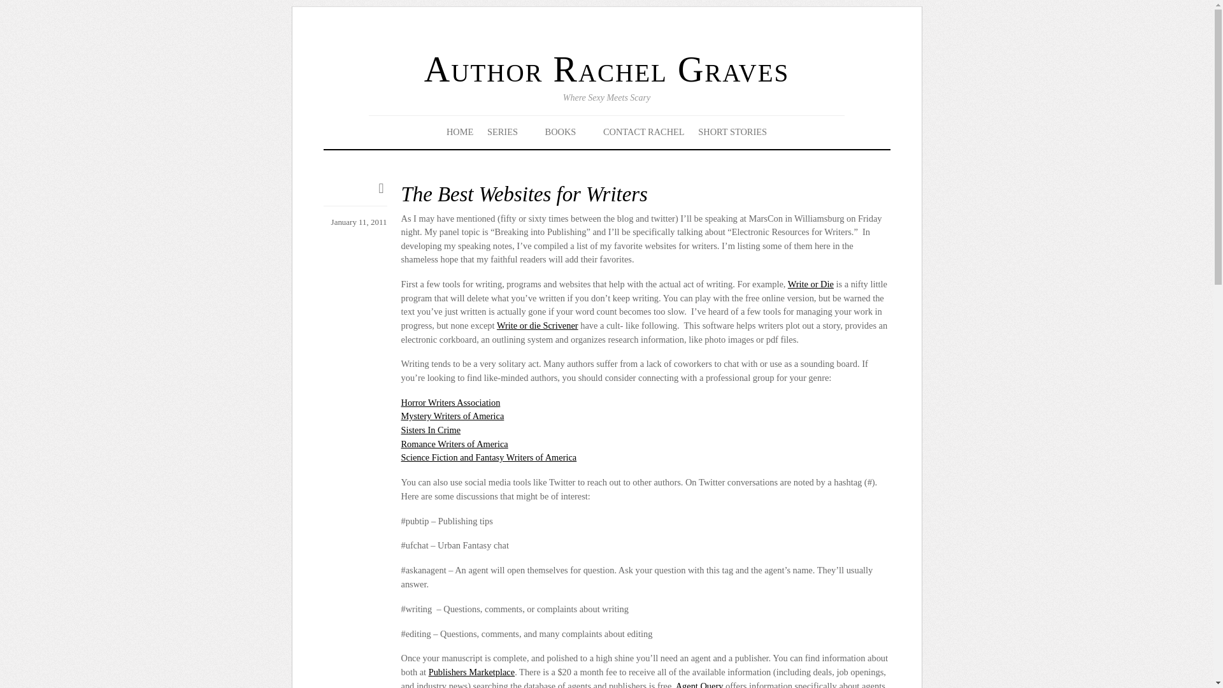 This screenshot has width=1223, height=688. What do you see at coordinates (810, 284) in the screenshot?
I see `Write or Die` at bounding box center [810, 284].